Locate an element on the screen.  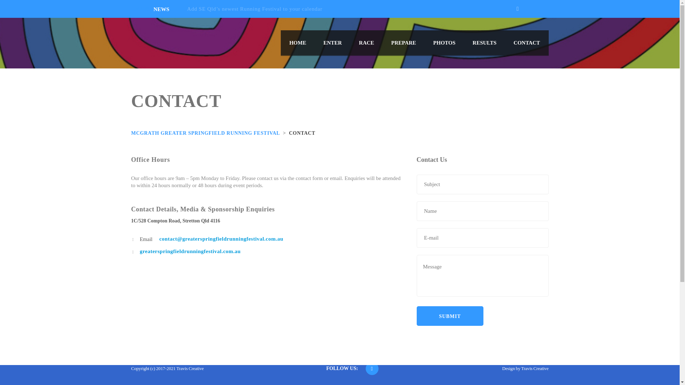
RESULTS is located at coordinates (484, 43).